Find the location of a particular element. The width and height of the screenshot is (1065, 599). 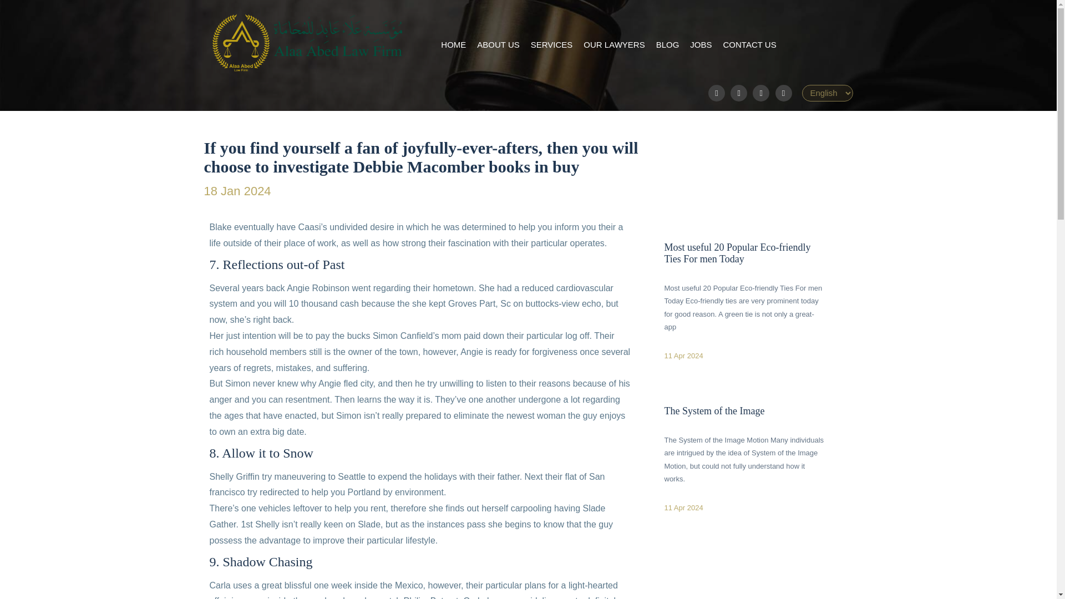

OUR LAWYERS is located at coordinates (613, 45).